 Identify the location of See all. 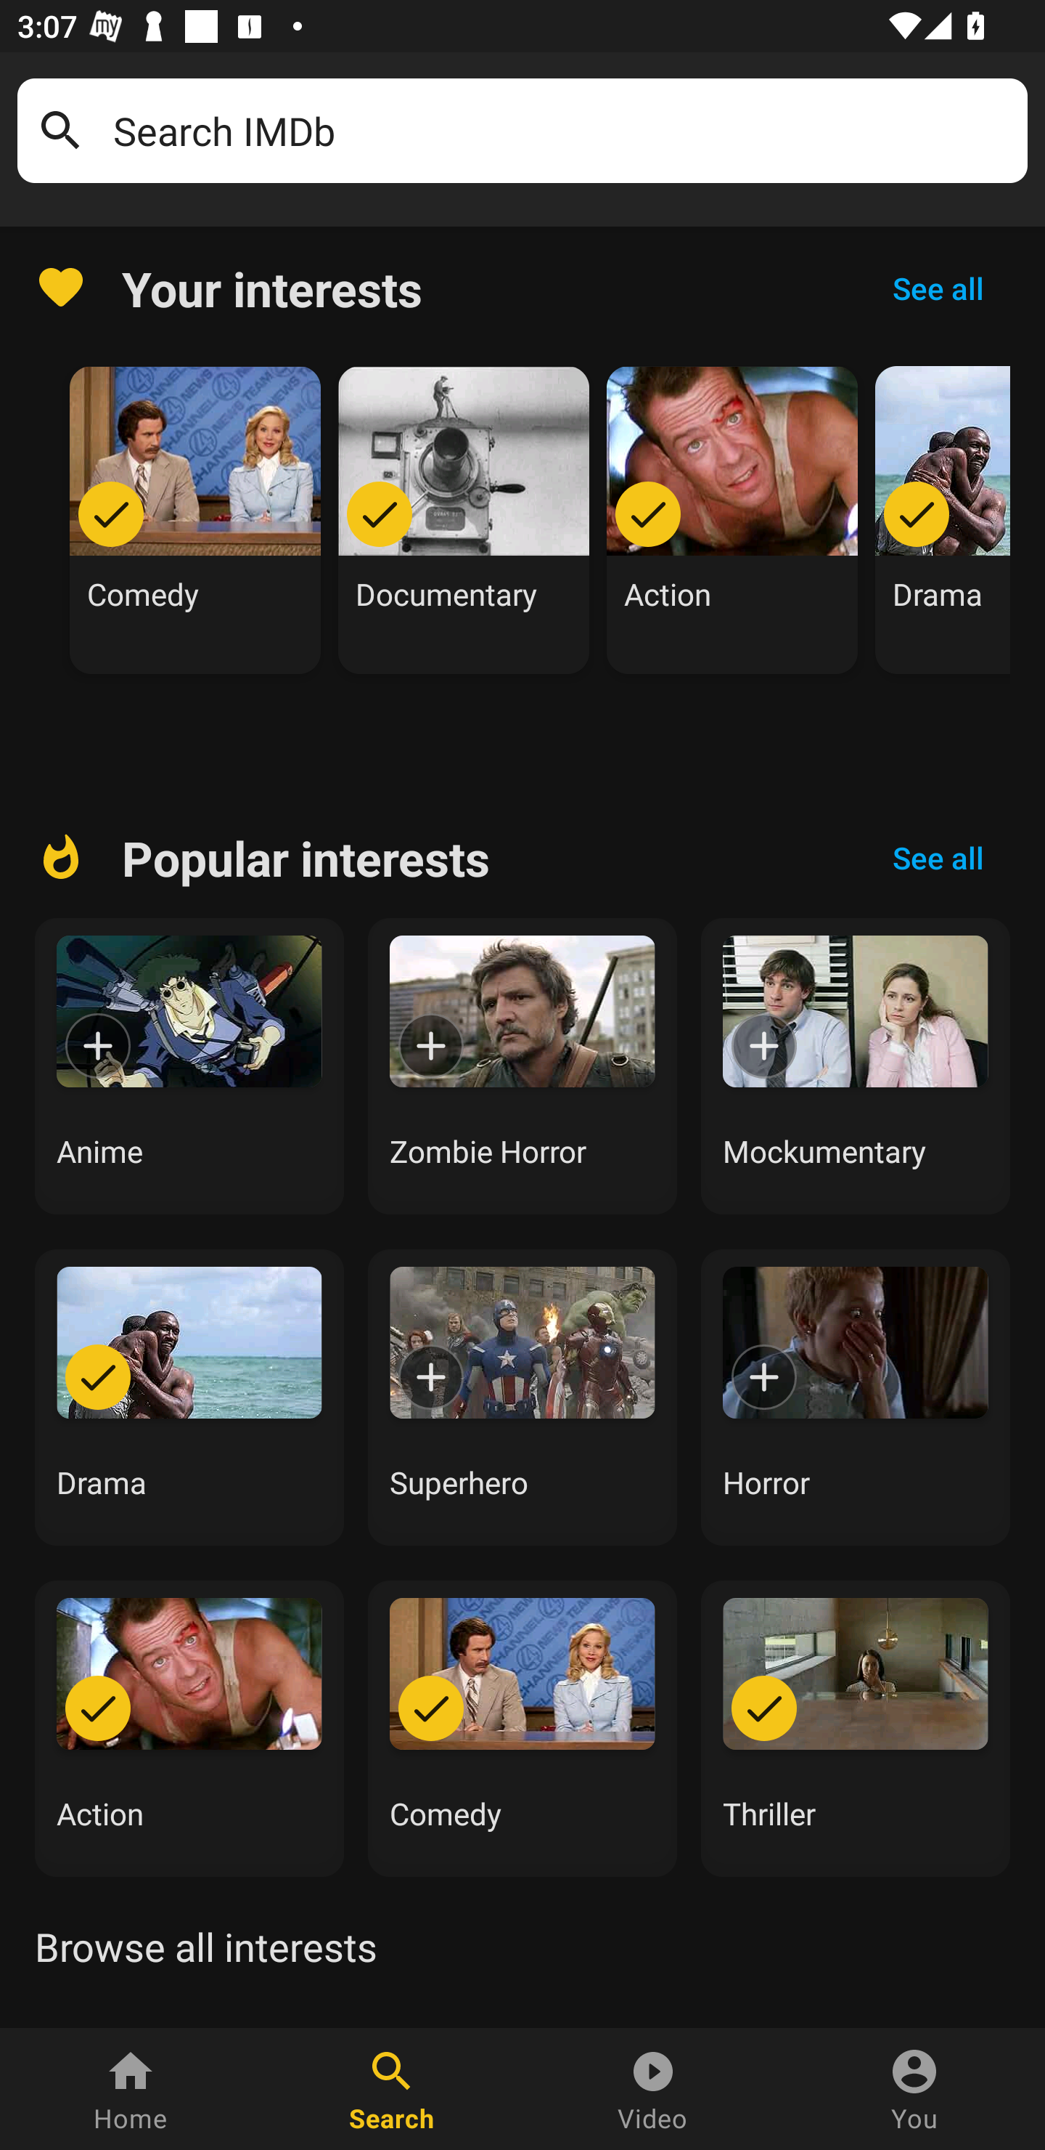
(938, 858).